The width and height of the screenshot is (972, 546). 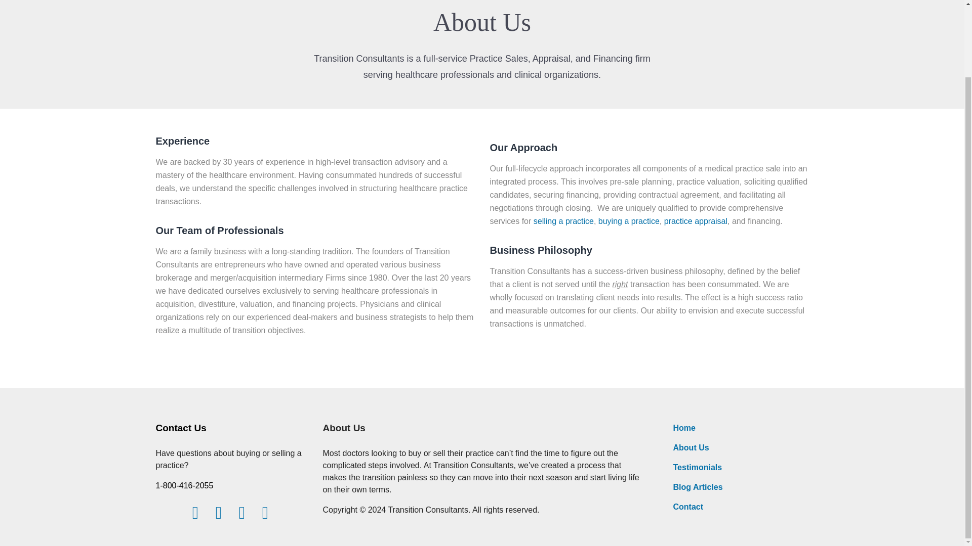 I want to click on Contact, so click(x=688, y=507).